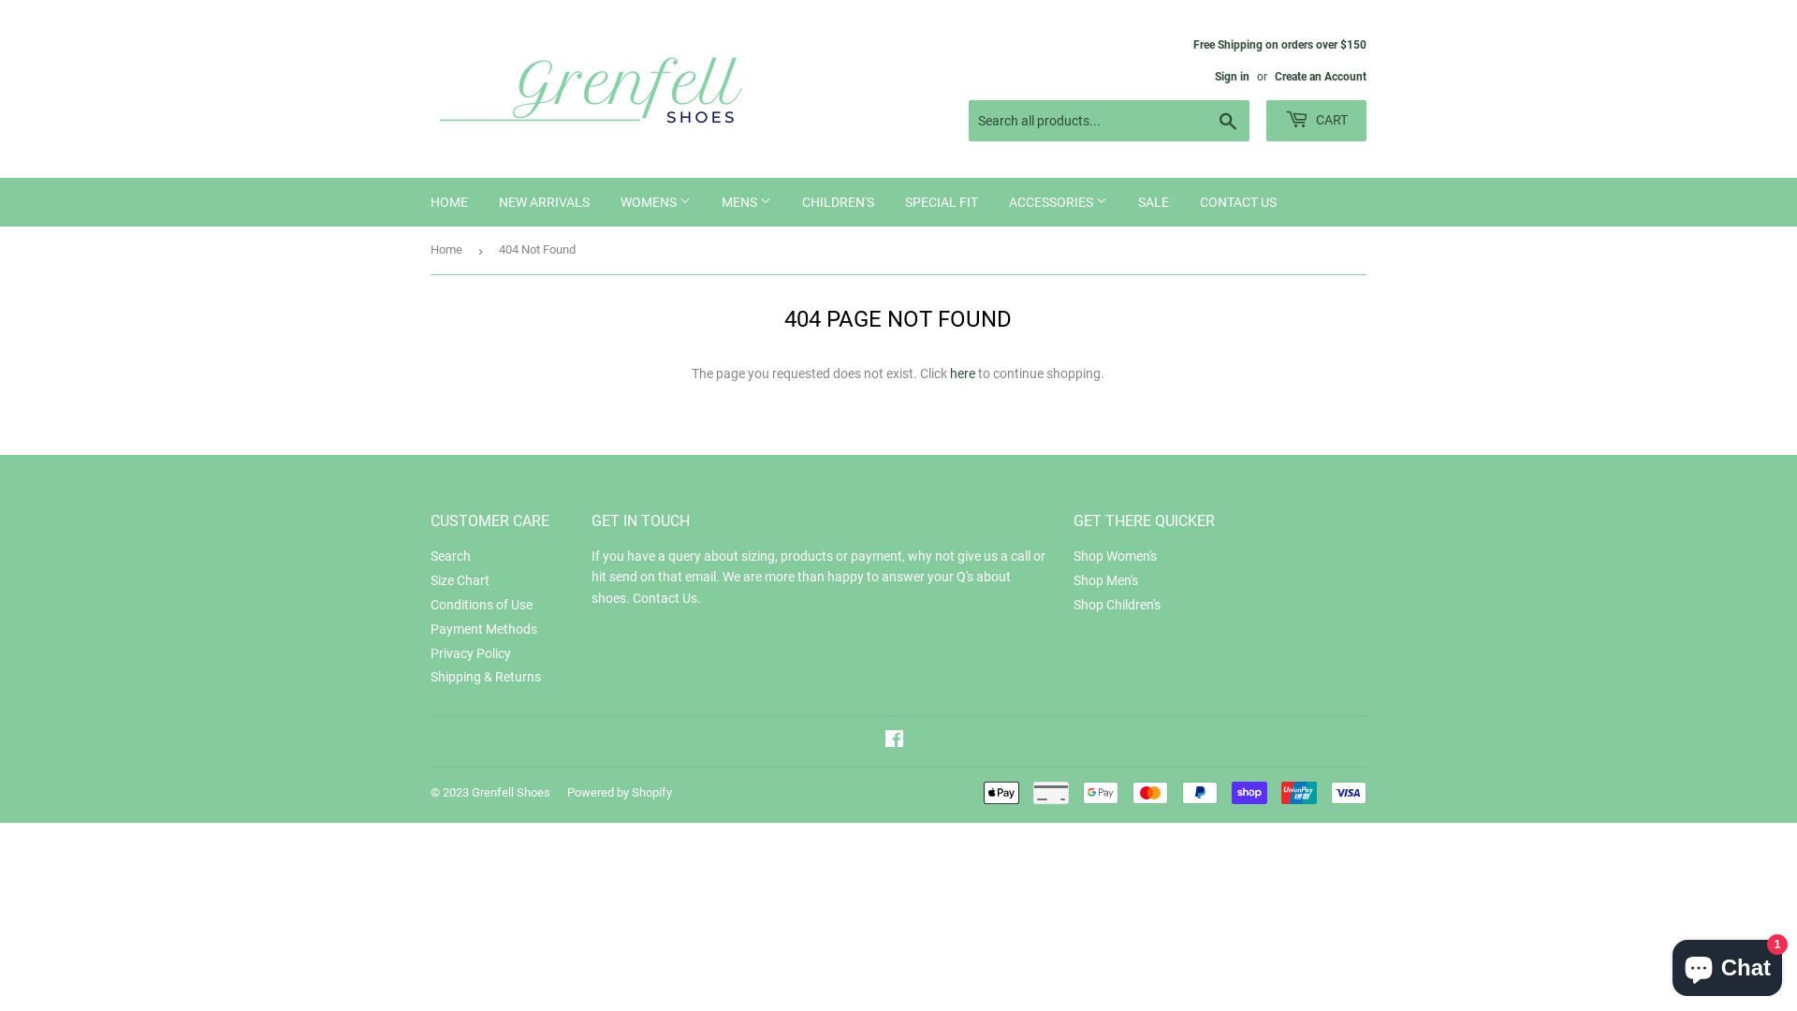 The height and width of the screenshot is (1011, 1797). I want to click on Shipping & Returns, so click(486, 677).